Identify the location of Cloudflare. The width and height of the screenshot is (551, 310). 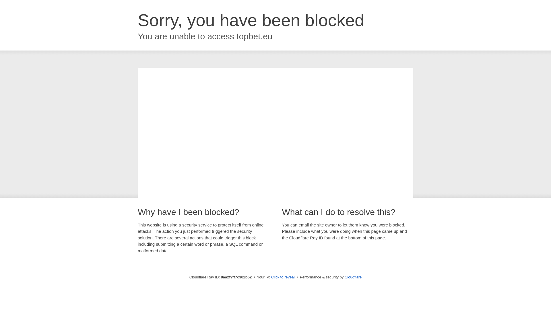
(353, 277).